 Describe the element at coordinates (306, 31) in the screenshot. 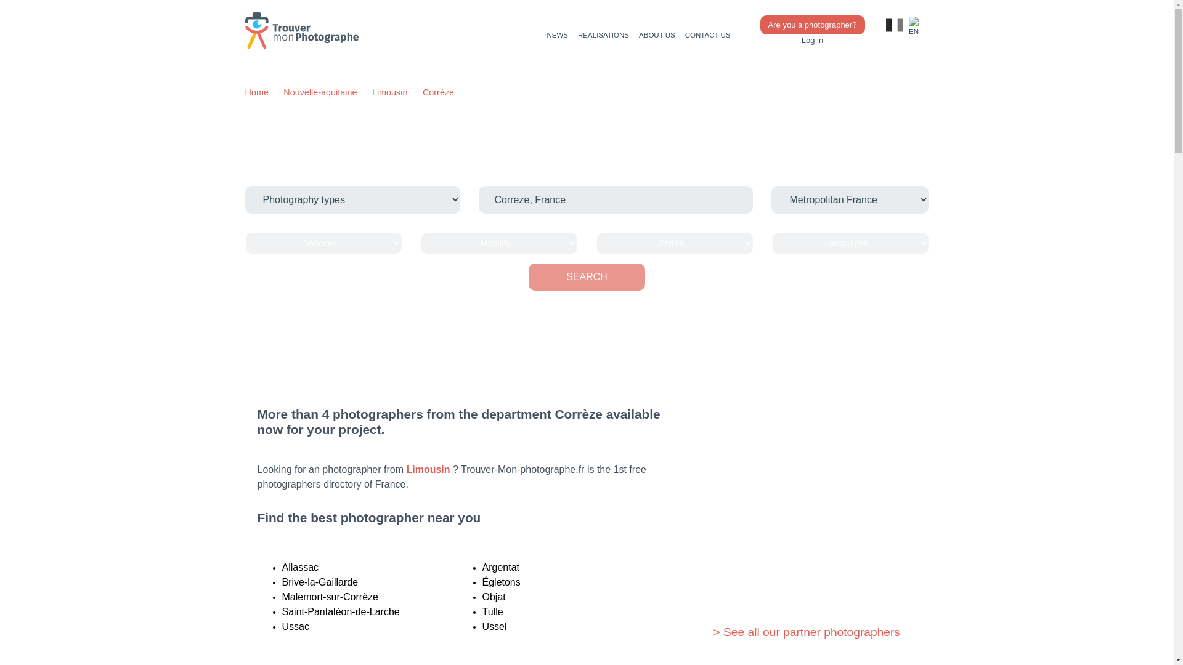

I see `logo` at that location.